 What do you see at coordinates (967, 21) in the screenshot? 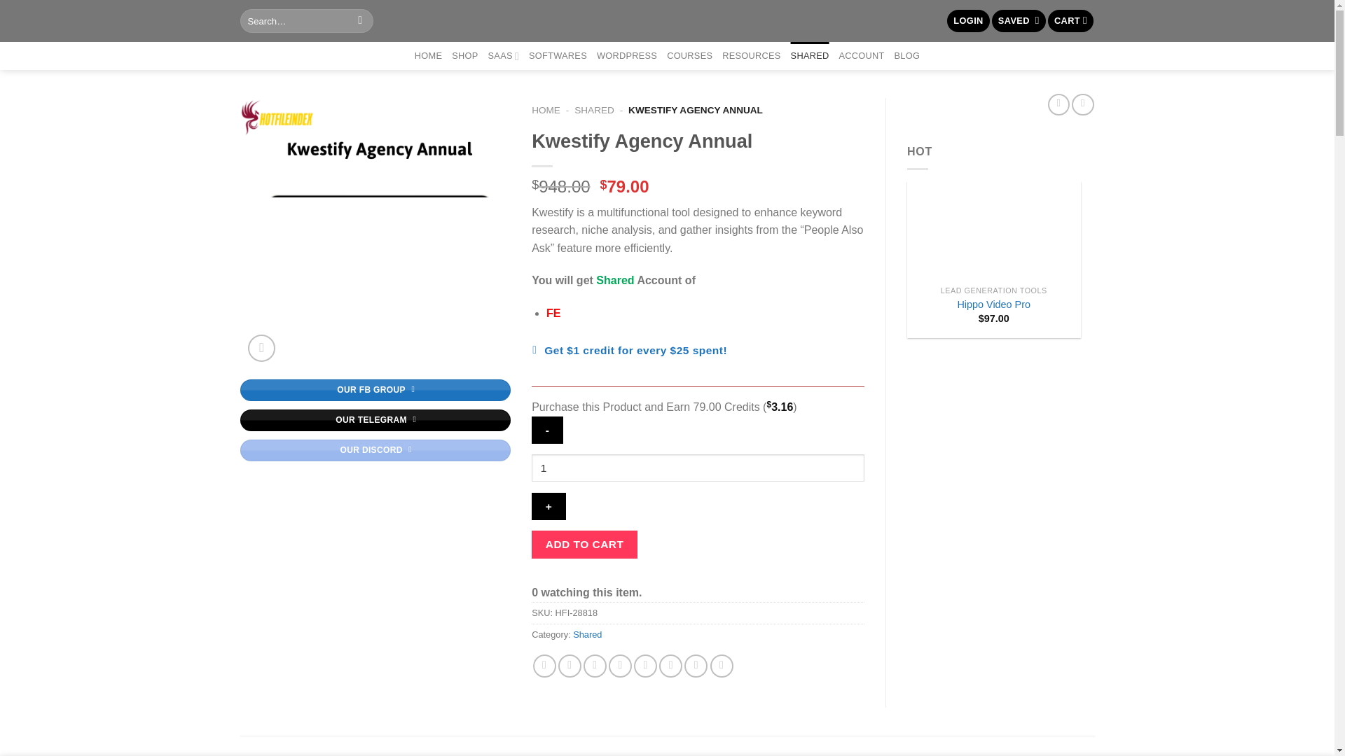
I see `Login` at bounding box center [967, 21].